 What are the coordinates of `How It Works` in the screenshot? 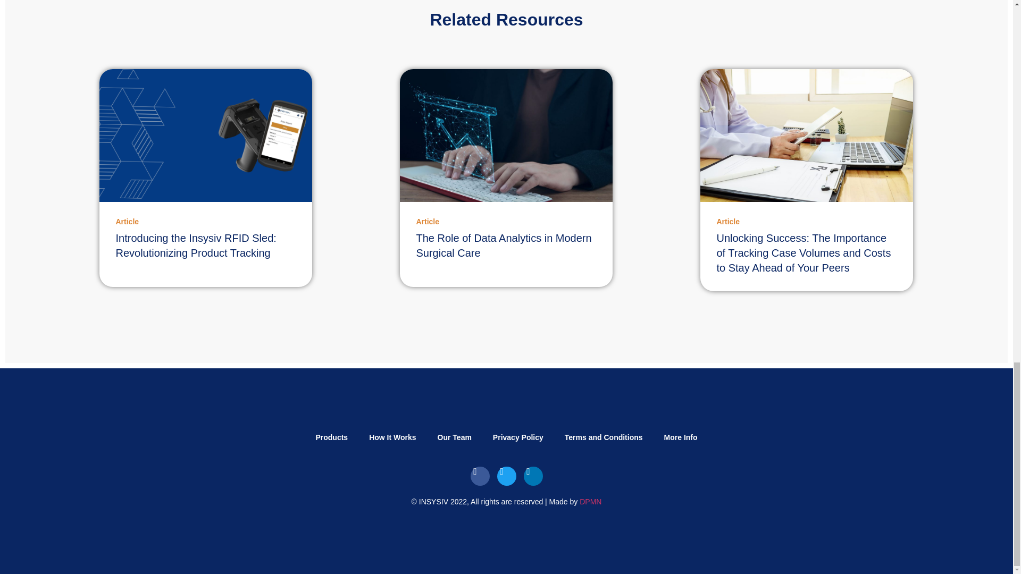 It's located at (392, 437).